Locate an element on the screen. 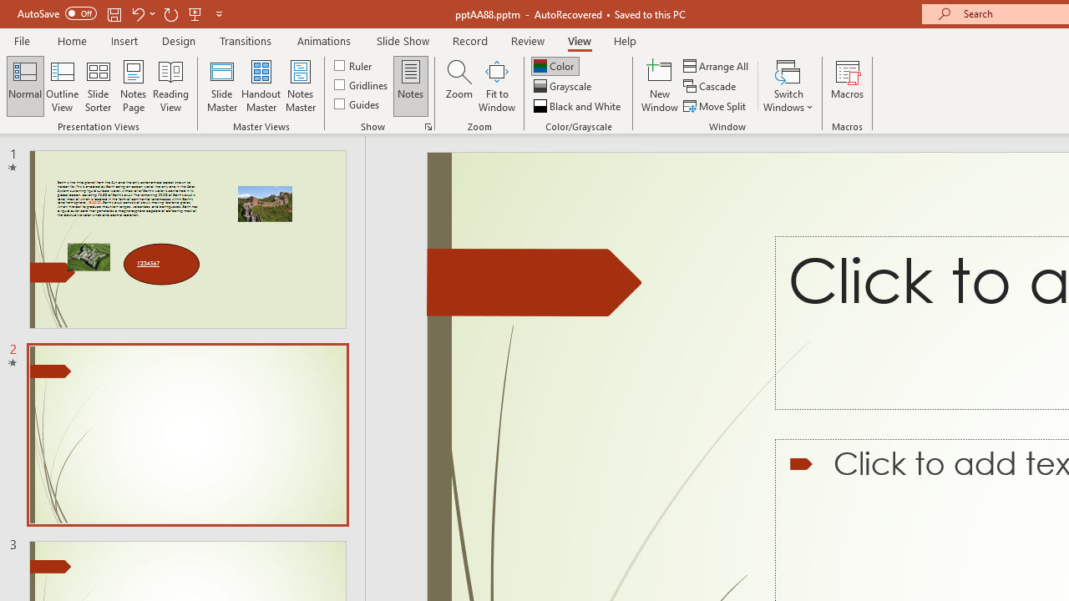  Notes Page is located at coordinates (134, 85).